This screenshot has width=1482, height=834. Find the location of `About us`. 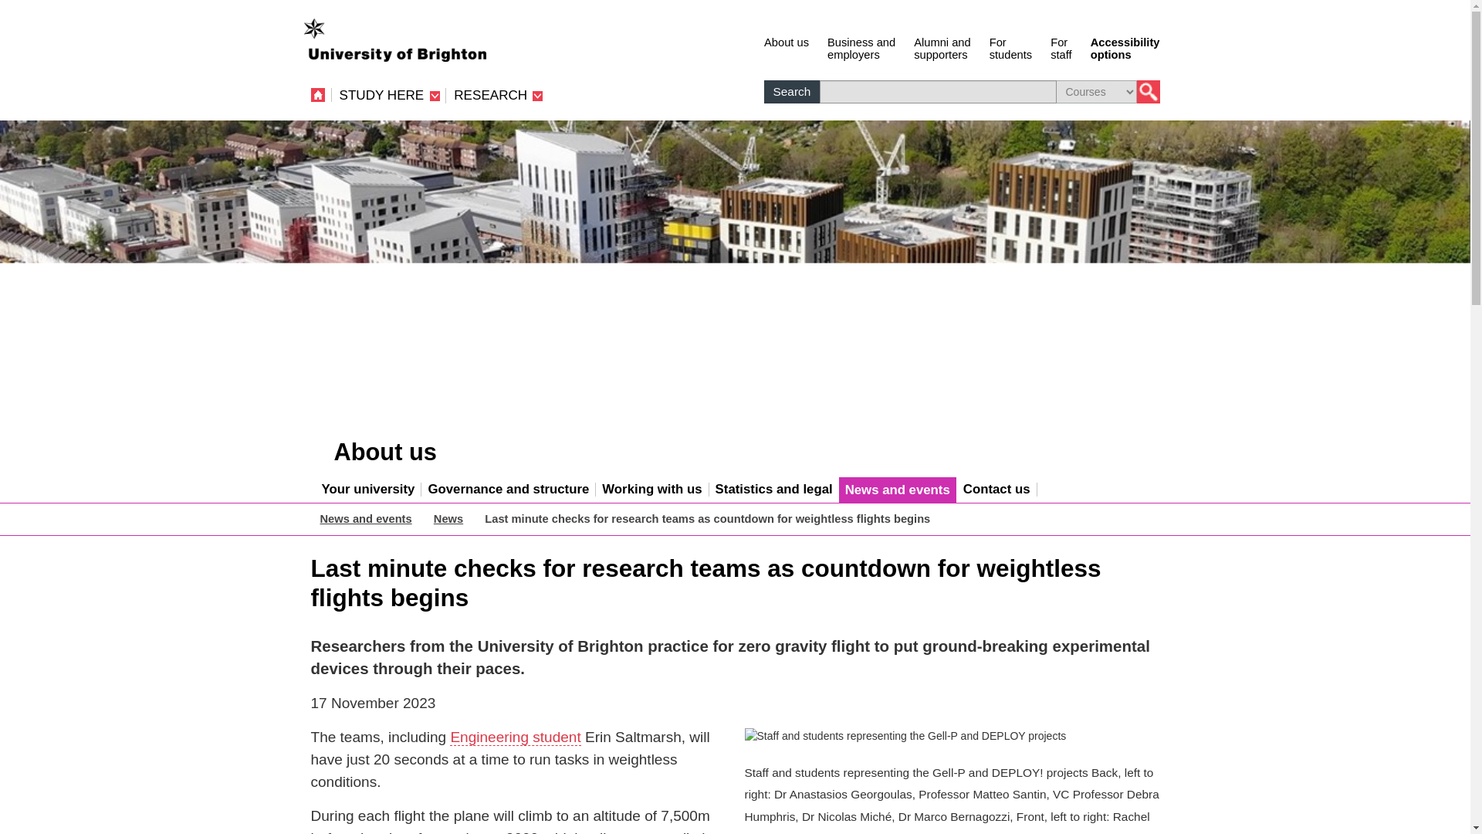

About us is located at coordinates (787, 47).